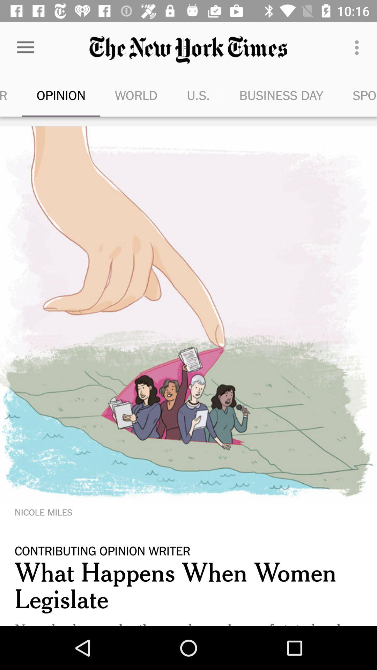  What do you see at coordinates (25, 47) in the screenshot?
I see `open icon above most popular icon` at bounding box center [25, 47].